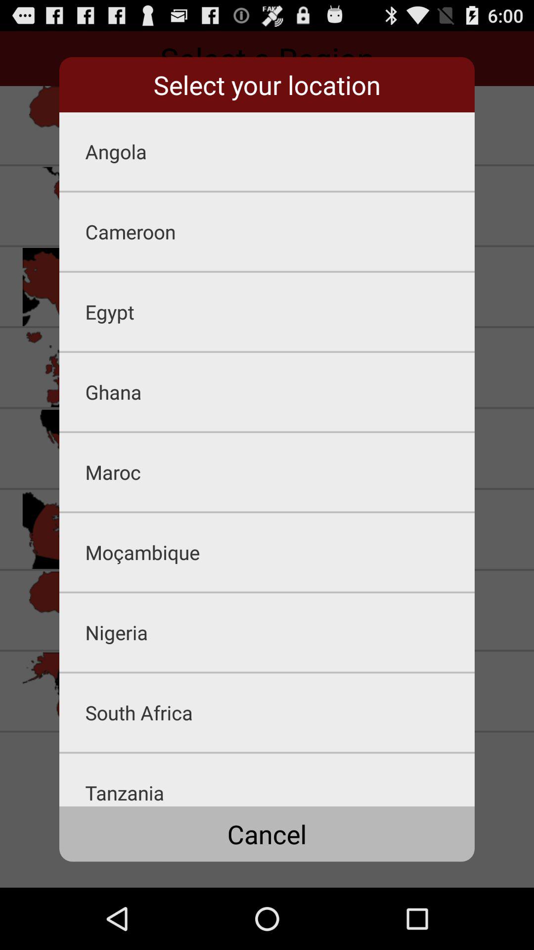 Image resolution: width=534 pixels, height=950 pixels. Describe the element at coordinates (280, 632) in the screenshot. I see `click nigeria icon` at that location.